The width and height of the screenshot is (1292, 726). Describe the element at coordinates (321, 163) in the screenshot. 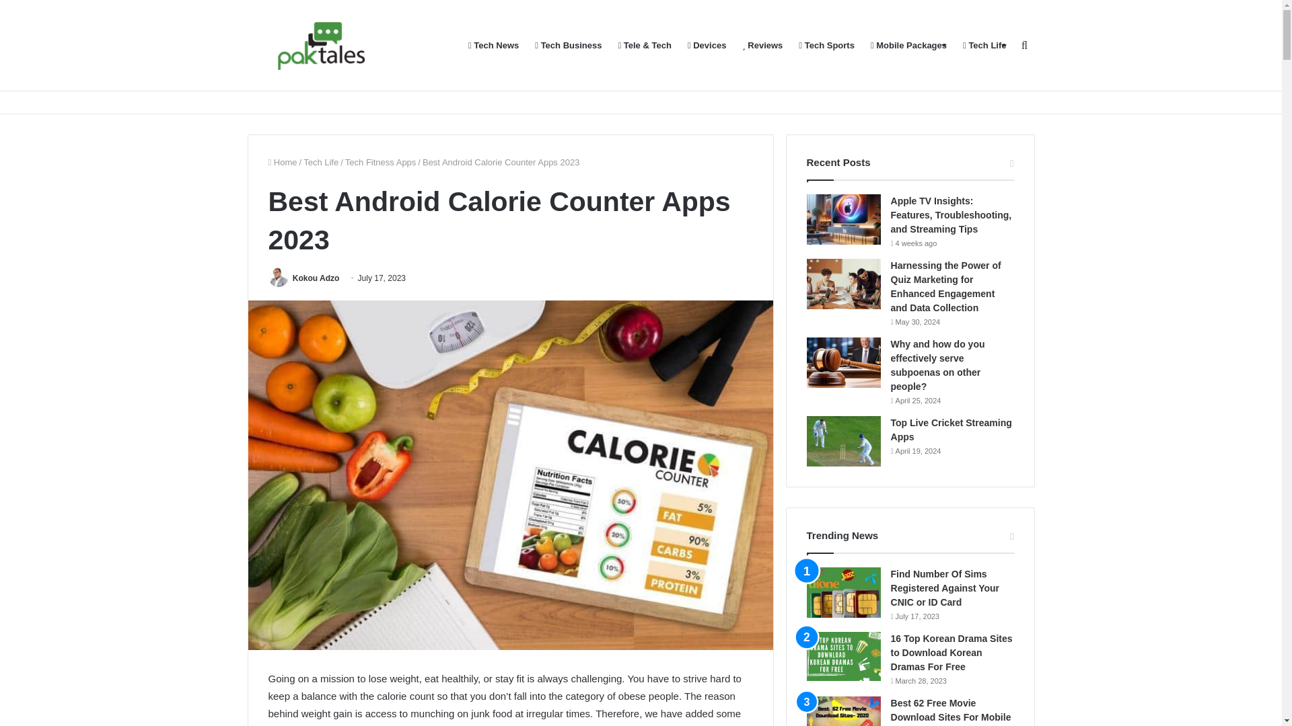

I see `Tech Life` at that location.